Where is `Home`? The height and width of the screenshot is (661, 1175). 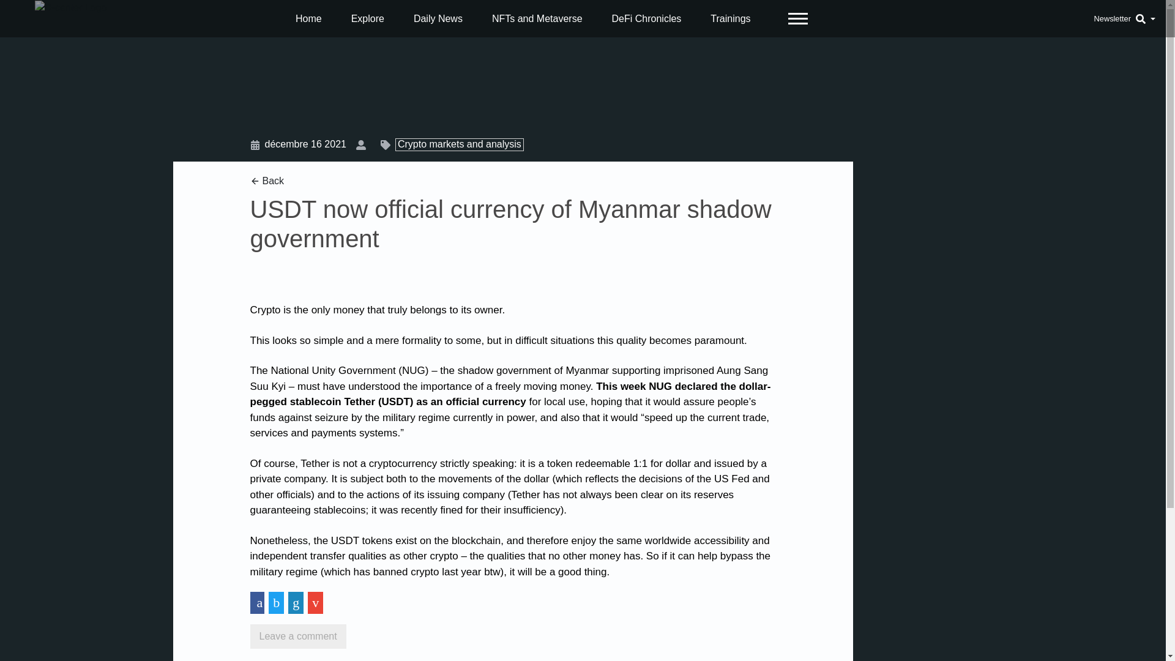 Home is located at coordinates (308, 18).